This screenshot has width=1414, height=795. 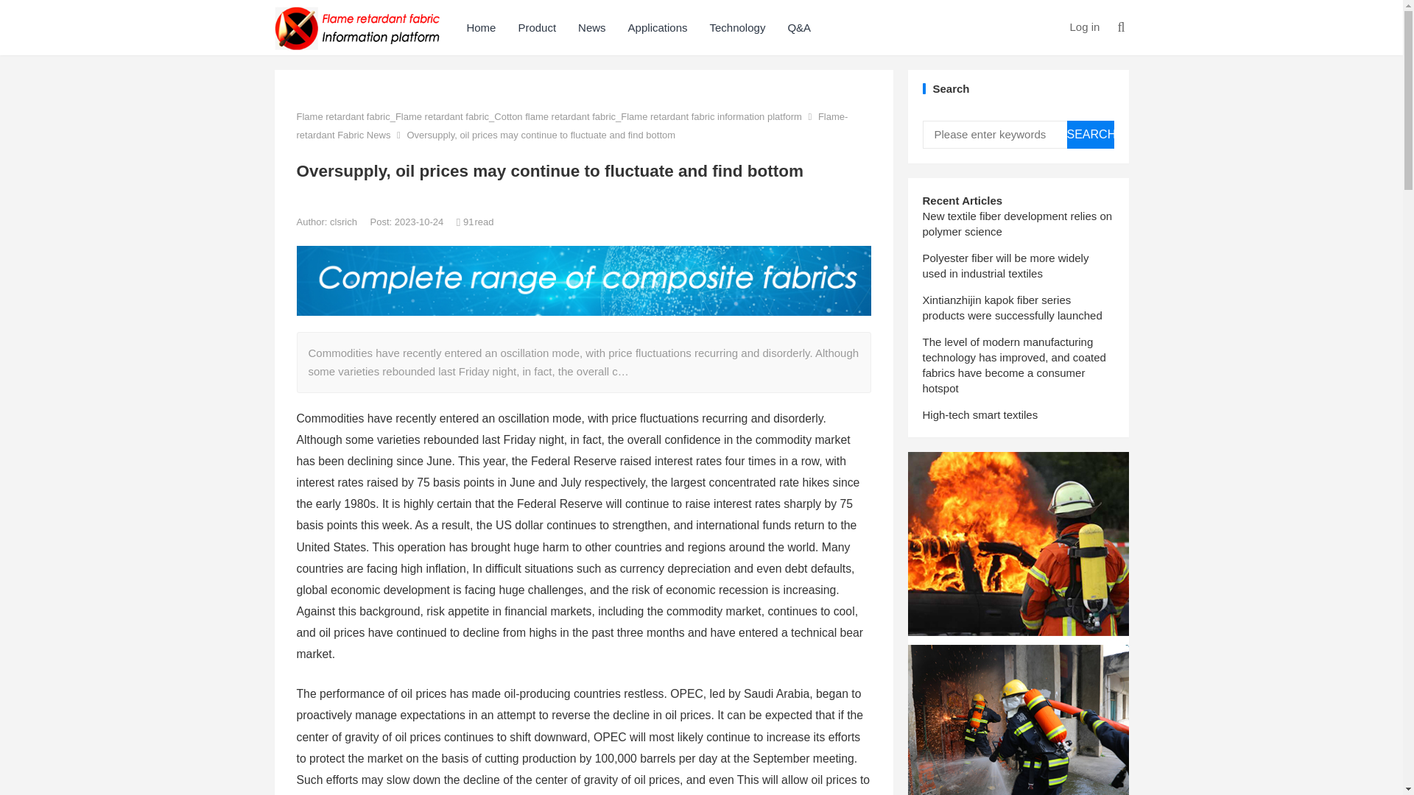 What do you see at coordinates (737, 27) in the screenshot?
I see `Technology` at bounding box center [737, 27].